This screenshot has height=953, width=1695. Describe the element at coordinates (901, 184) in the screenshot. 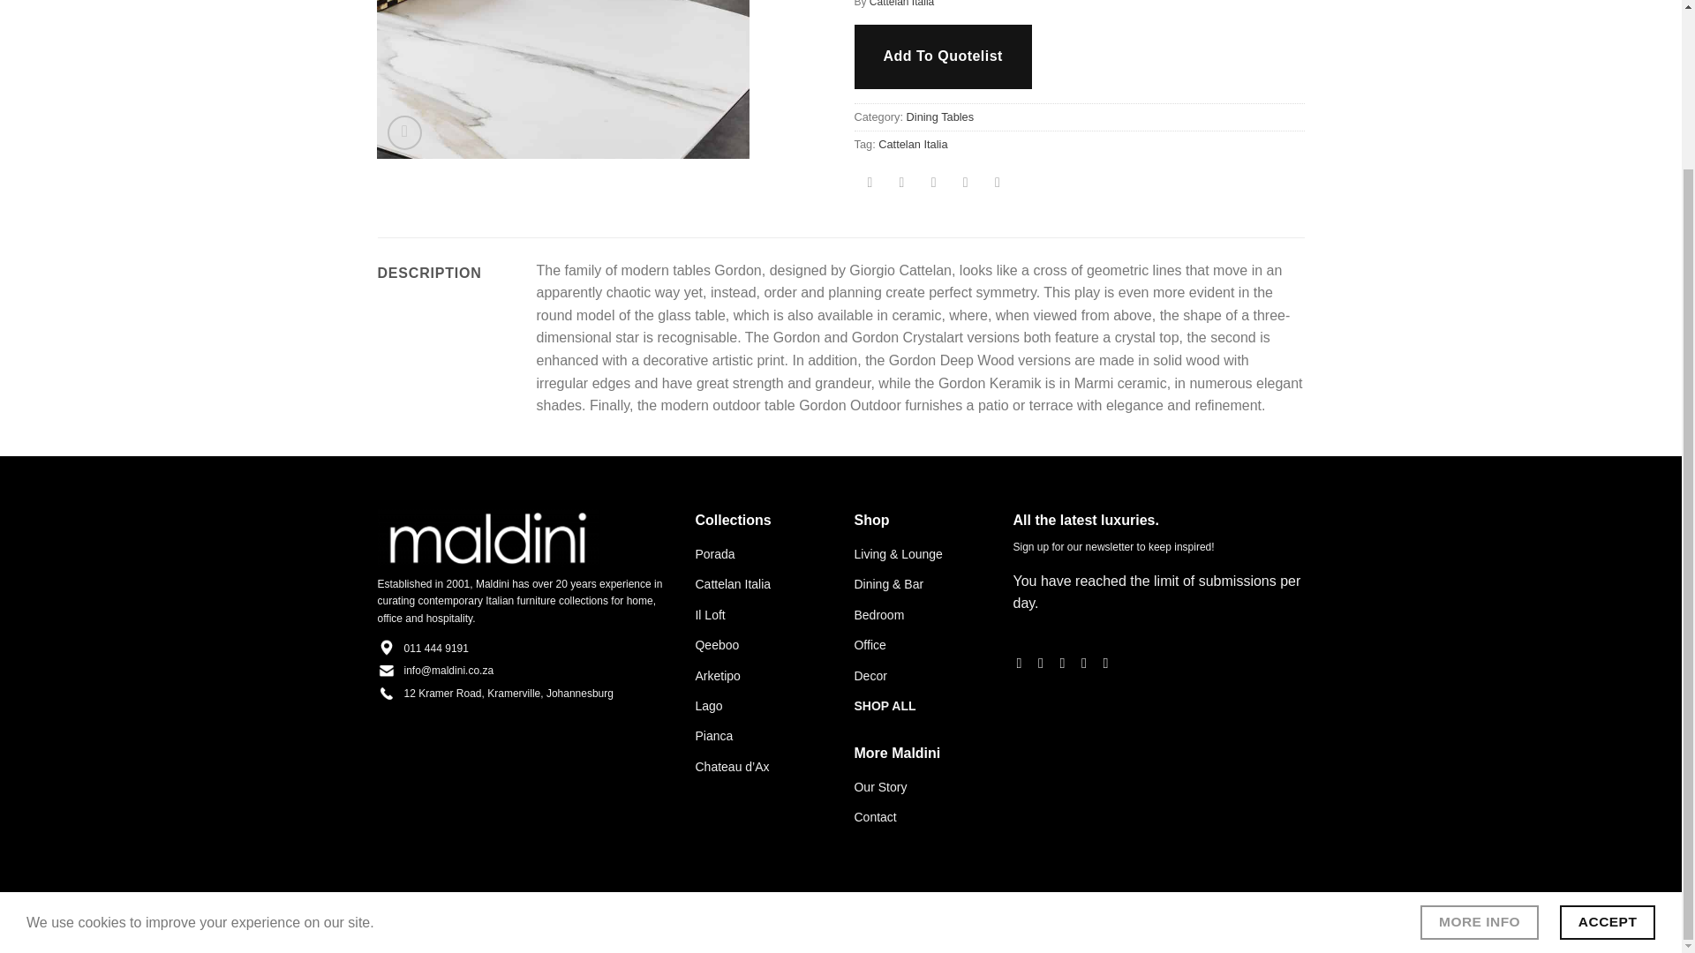

I see `Share on Twitter` at that location.